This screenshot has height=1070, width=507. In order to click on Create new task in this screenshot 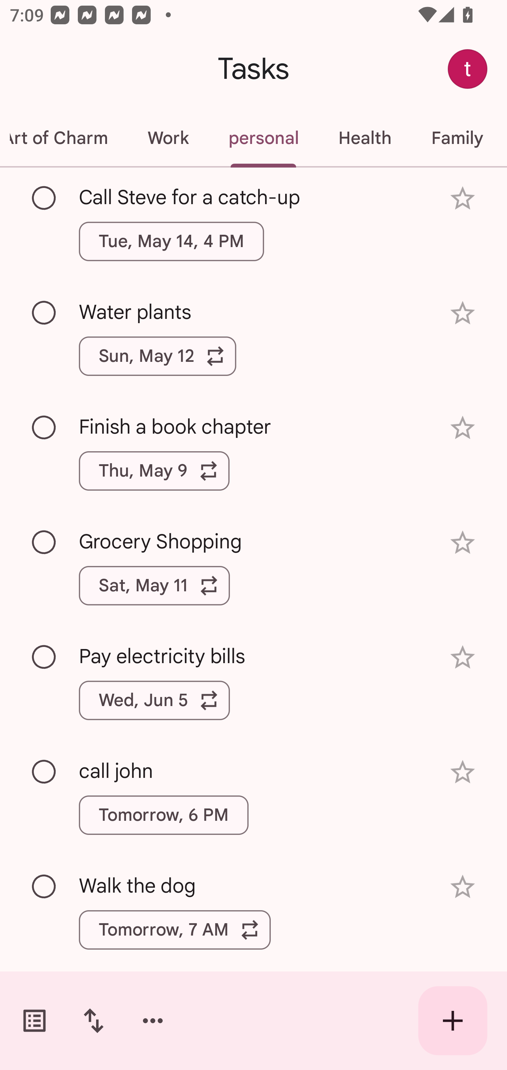, I will do `click(453, 1021)`.